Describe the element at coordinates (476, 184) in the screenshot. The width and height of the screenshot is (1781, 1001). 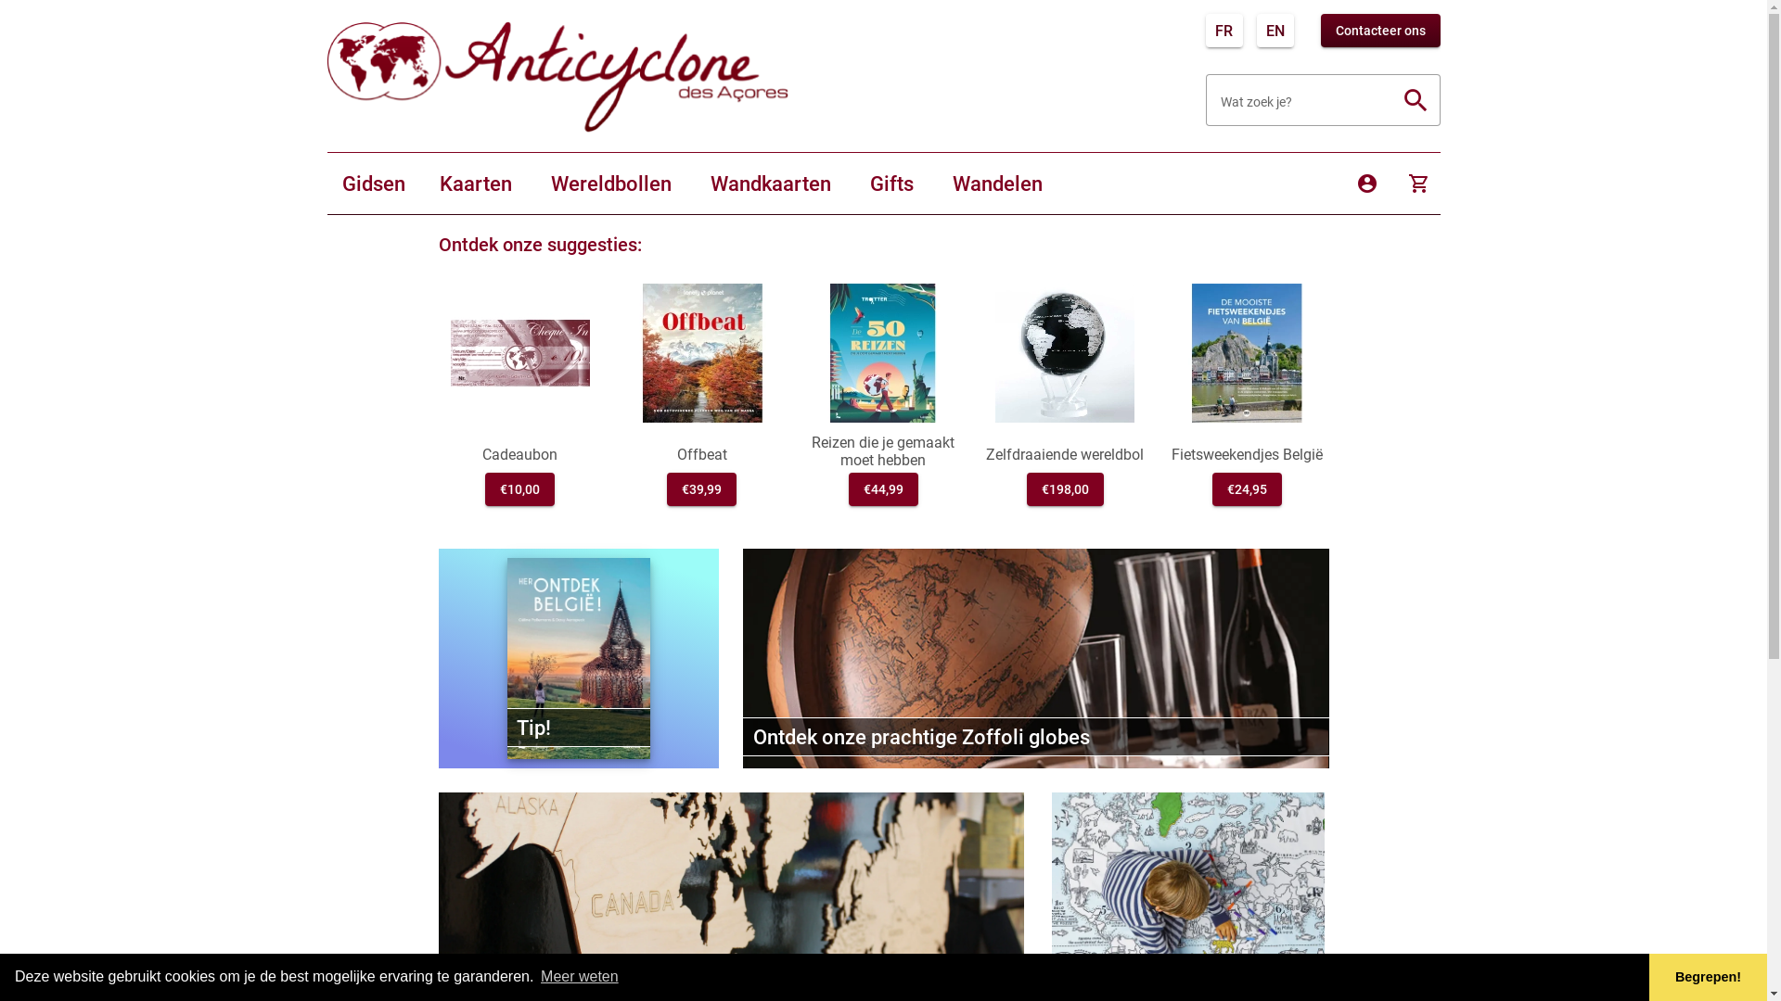
I see `Kaarten` at that location.